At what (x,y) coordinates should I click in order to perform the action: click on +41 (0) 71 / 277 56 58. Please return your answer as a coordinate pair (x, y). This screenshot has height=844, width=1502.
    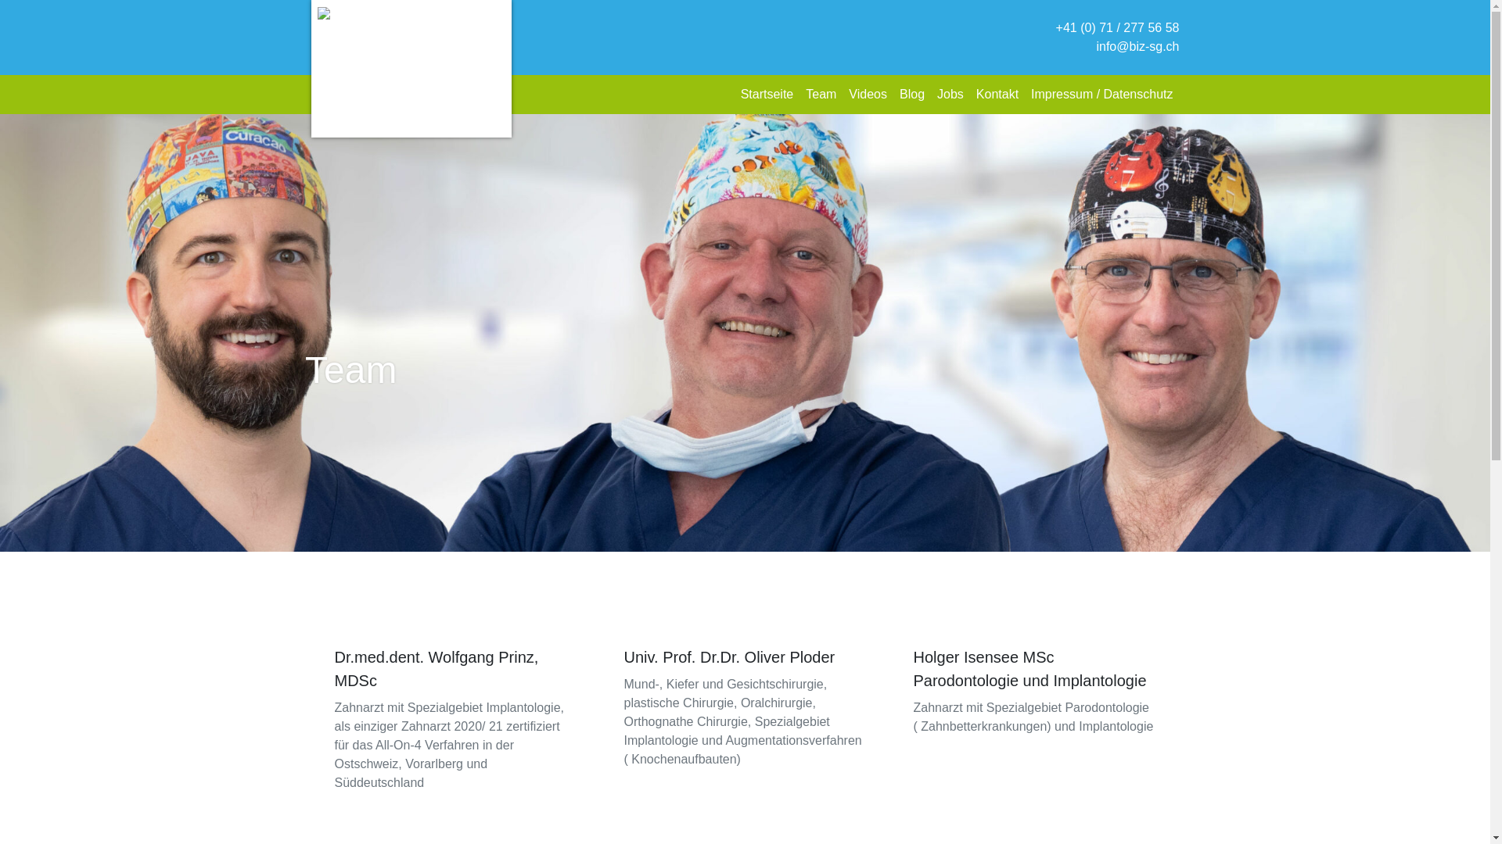
    Looking at the image, I should click on (1118, 28).